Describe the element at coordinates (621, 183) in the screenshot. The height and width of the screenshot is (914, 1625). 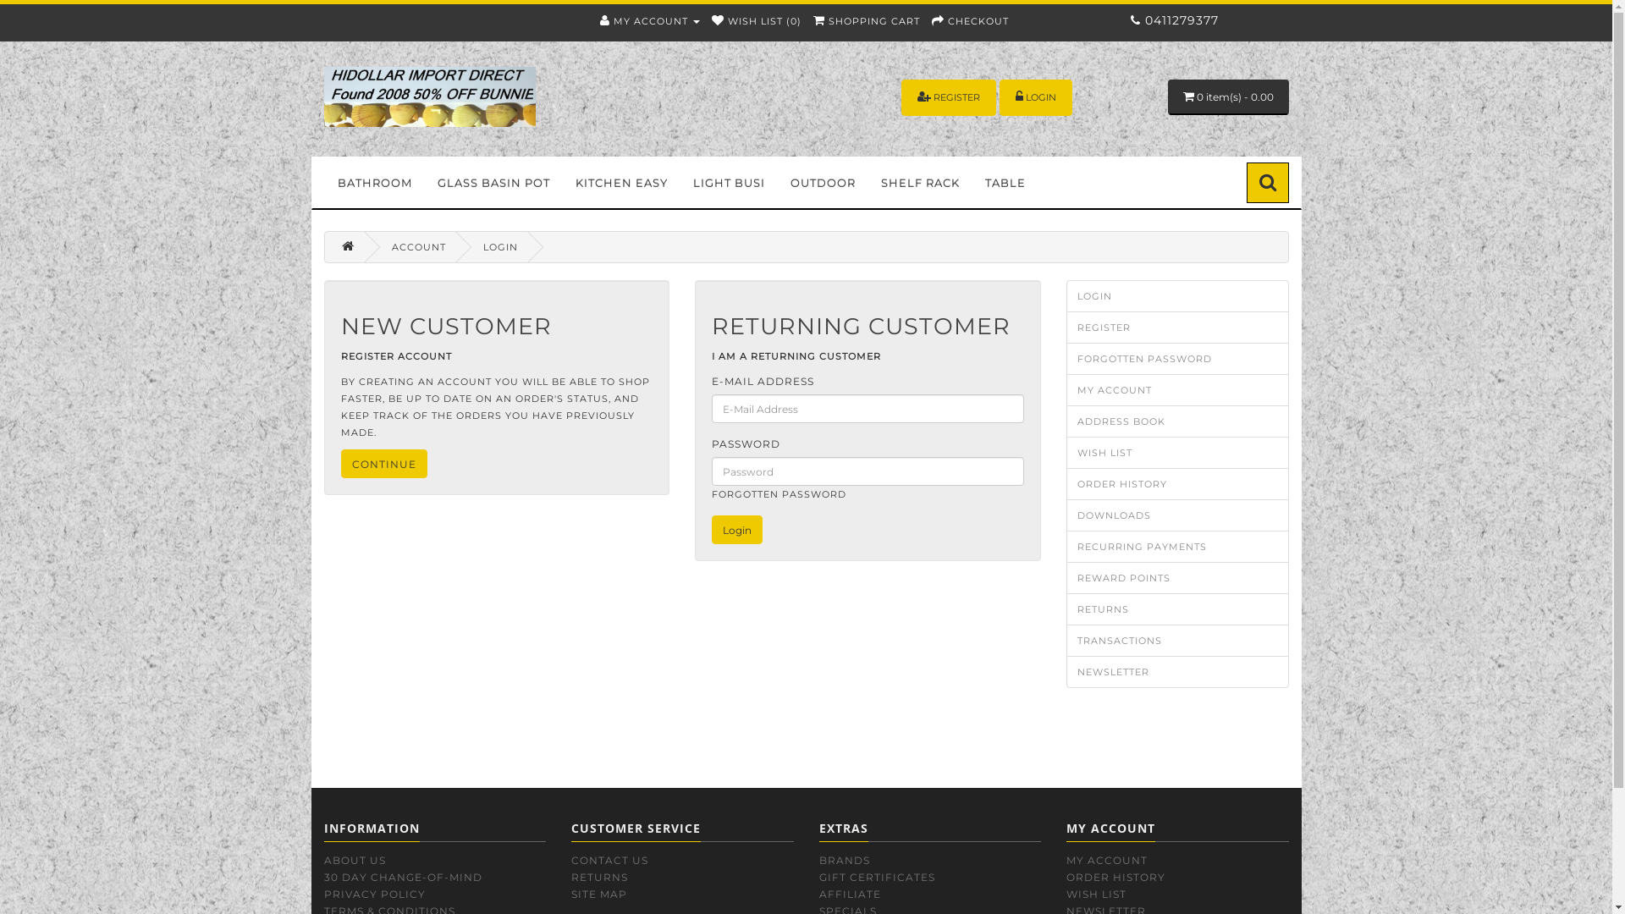
I see `KITCHEN EASY` at that location.